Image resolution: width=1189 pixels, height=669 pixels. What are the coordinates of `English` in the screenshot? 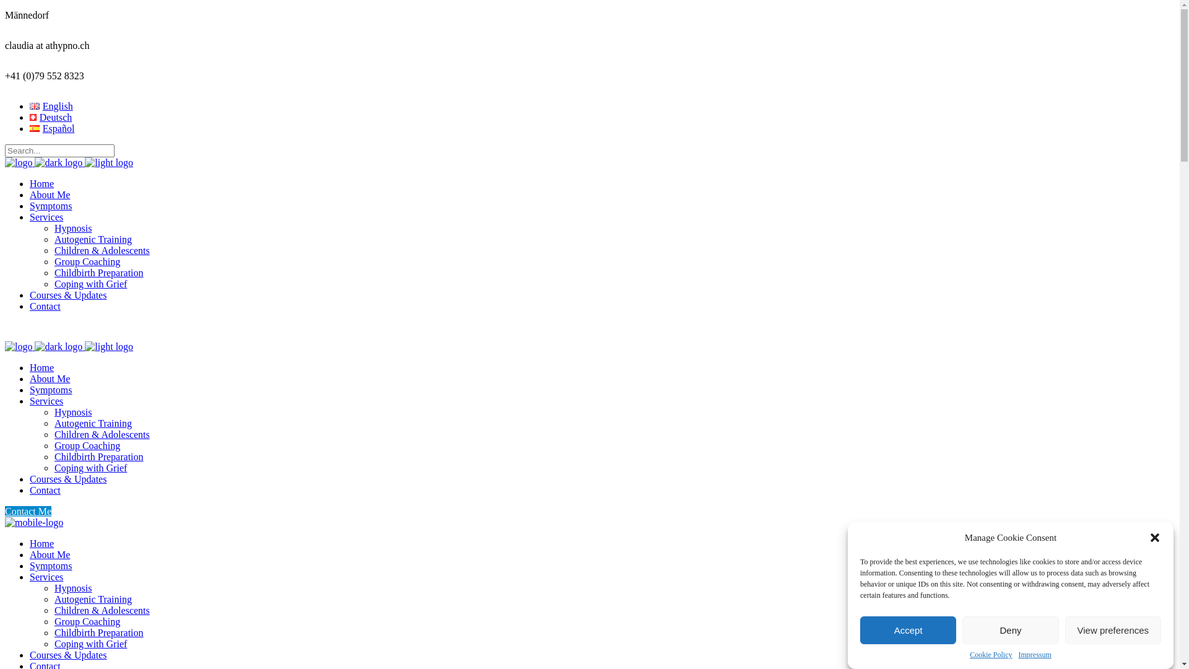 It's located at (51, 107).